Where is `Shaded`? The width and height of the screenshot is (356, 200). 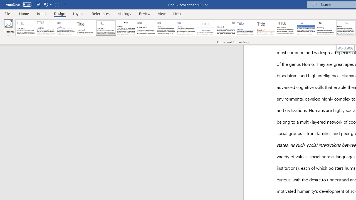
Shaded is located at coordinates (306, 28).